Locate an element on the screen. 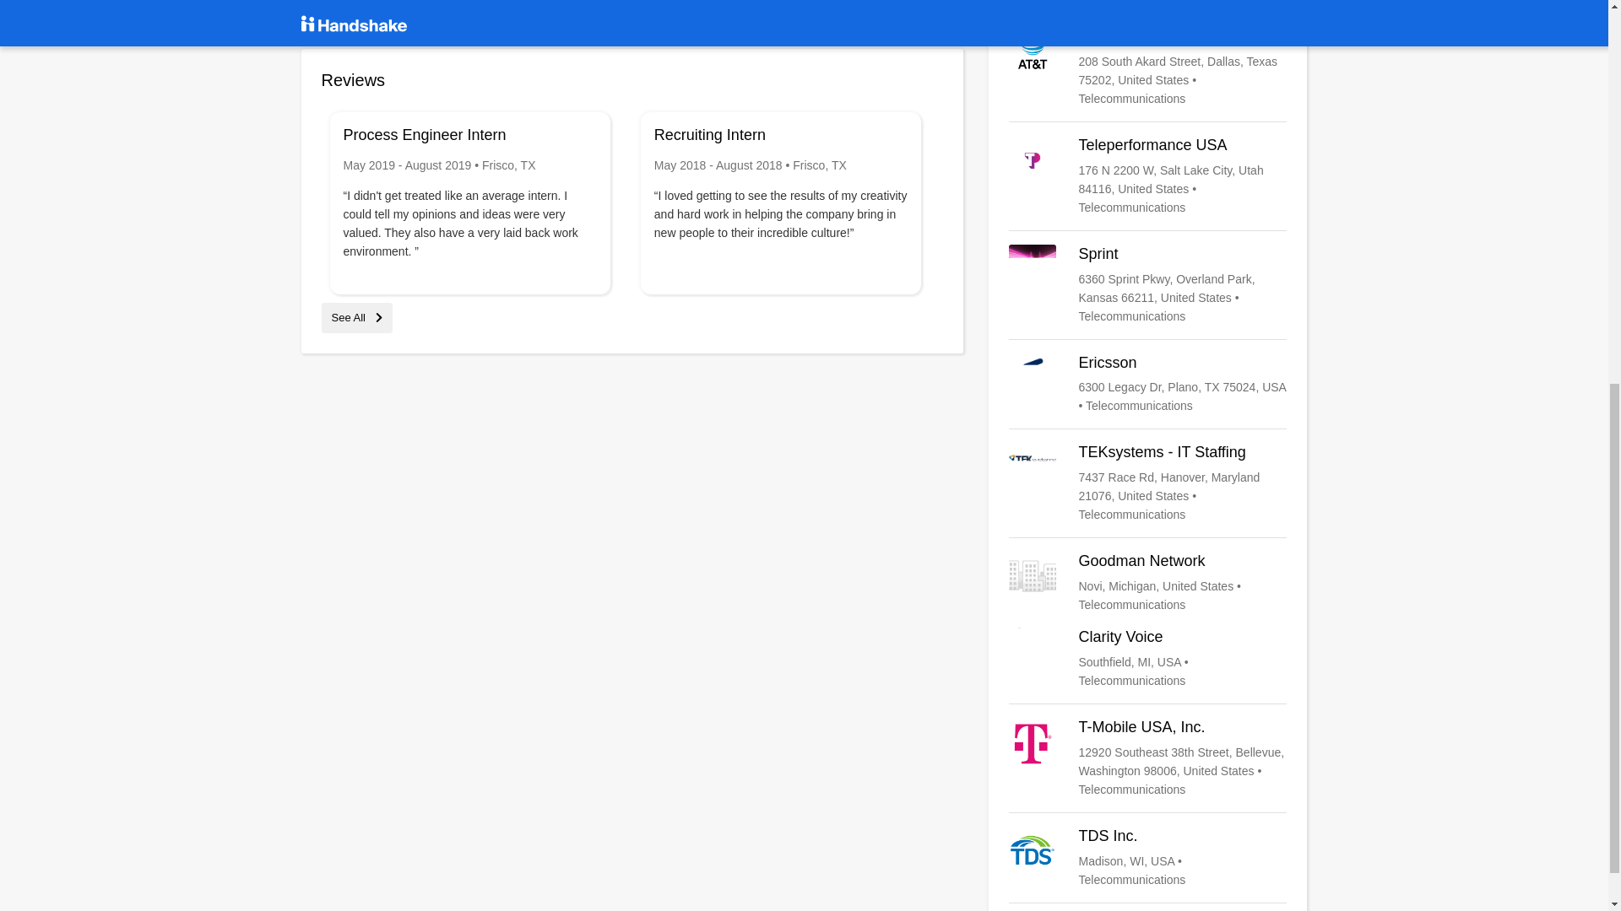  Clarity Voice is located at coordinates (1147, 658).